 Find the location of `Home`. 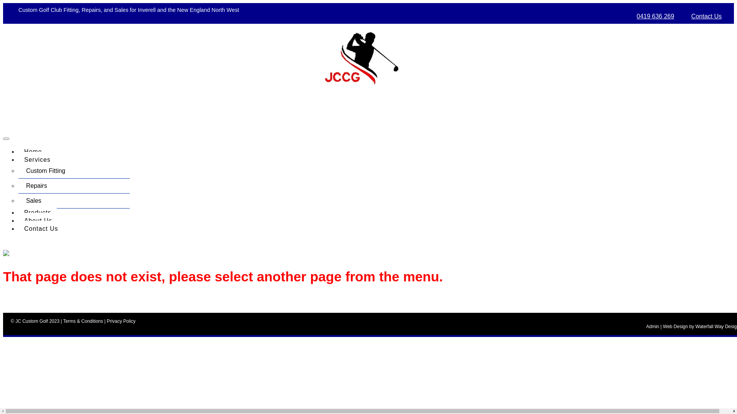

Home is located at coordinates (33, 151).